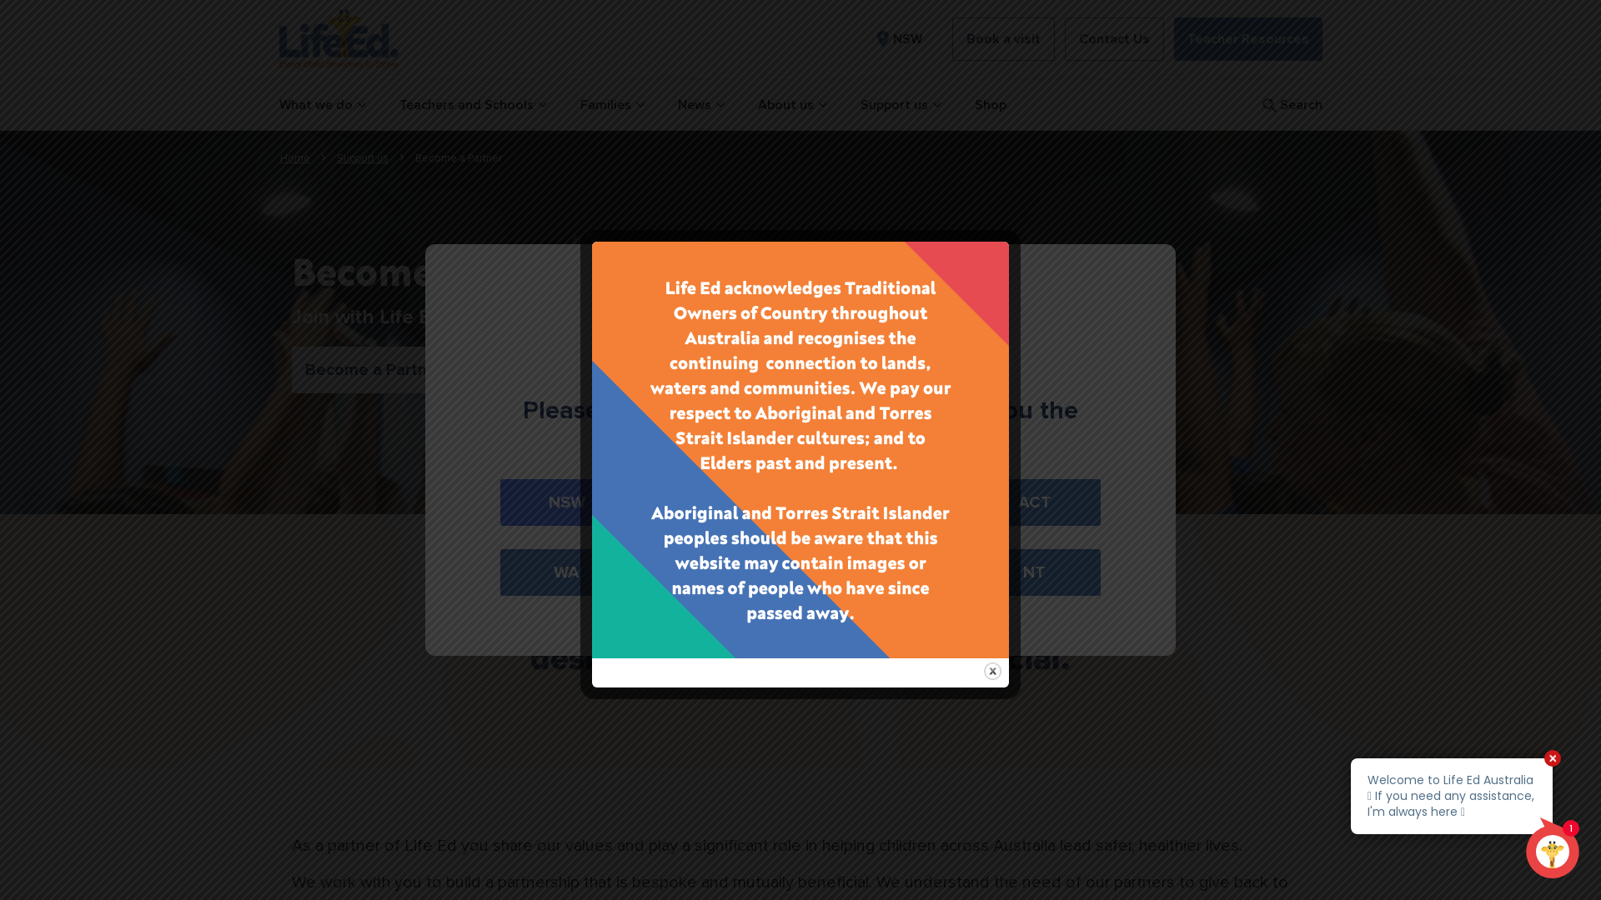 The height and width of the screenshot is (900, 1601). I want to click on Search, so click(1291, 105).